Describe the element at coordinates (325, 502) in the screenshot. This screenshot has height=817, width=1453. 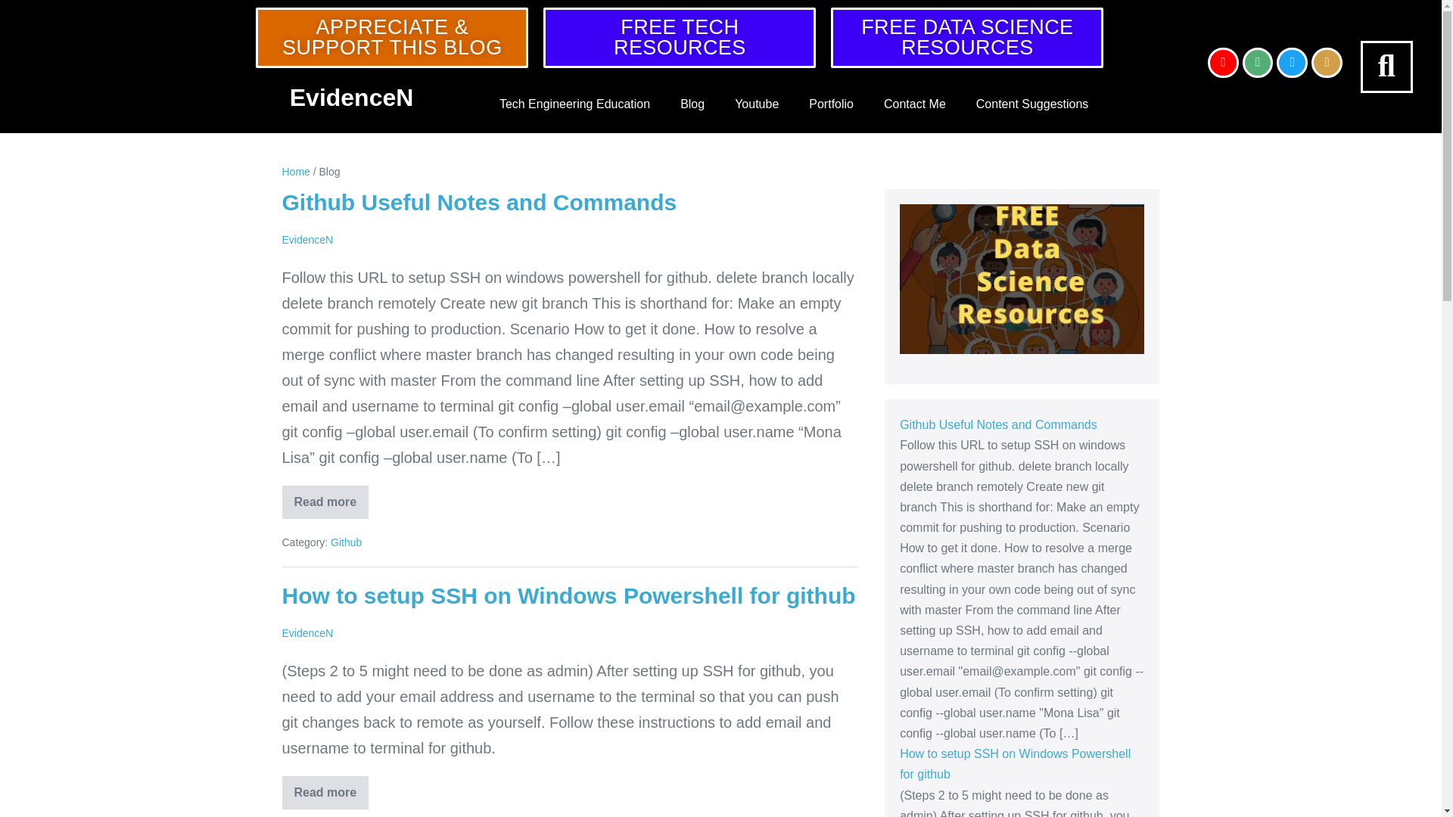
I see `Read more` at that location.